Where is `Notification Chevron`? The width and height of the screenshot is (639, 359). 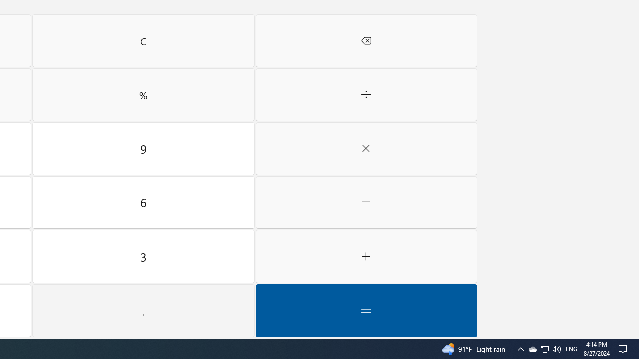
Notification Chevron is located at coordinates (366, 256).